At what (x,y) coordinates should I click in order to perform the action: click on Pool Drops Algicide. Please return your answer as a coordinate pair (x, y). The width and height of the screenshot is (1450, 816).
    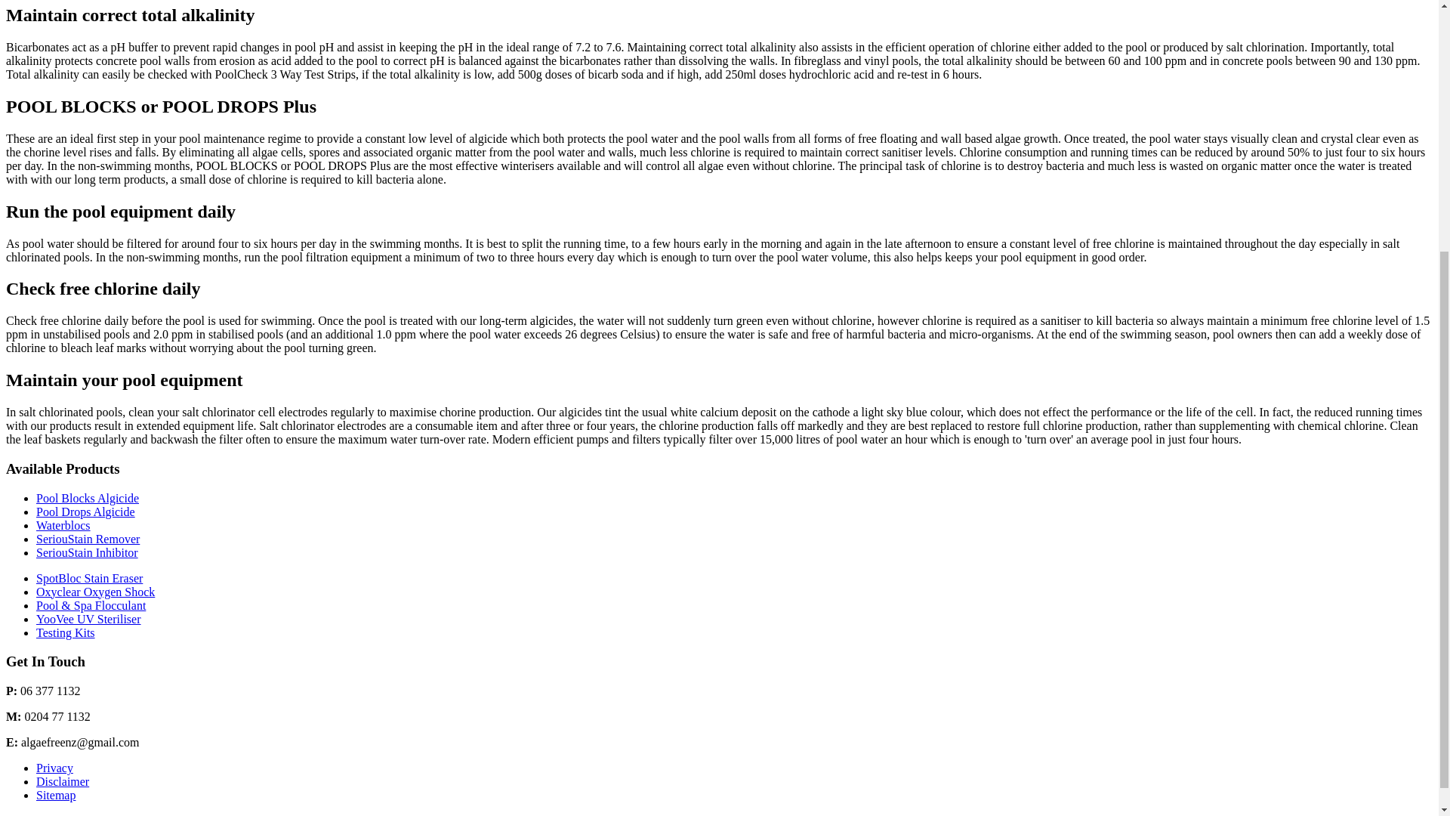
    Looking at the image, I should click on (85, 511).